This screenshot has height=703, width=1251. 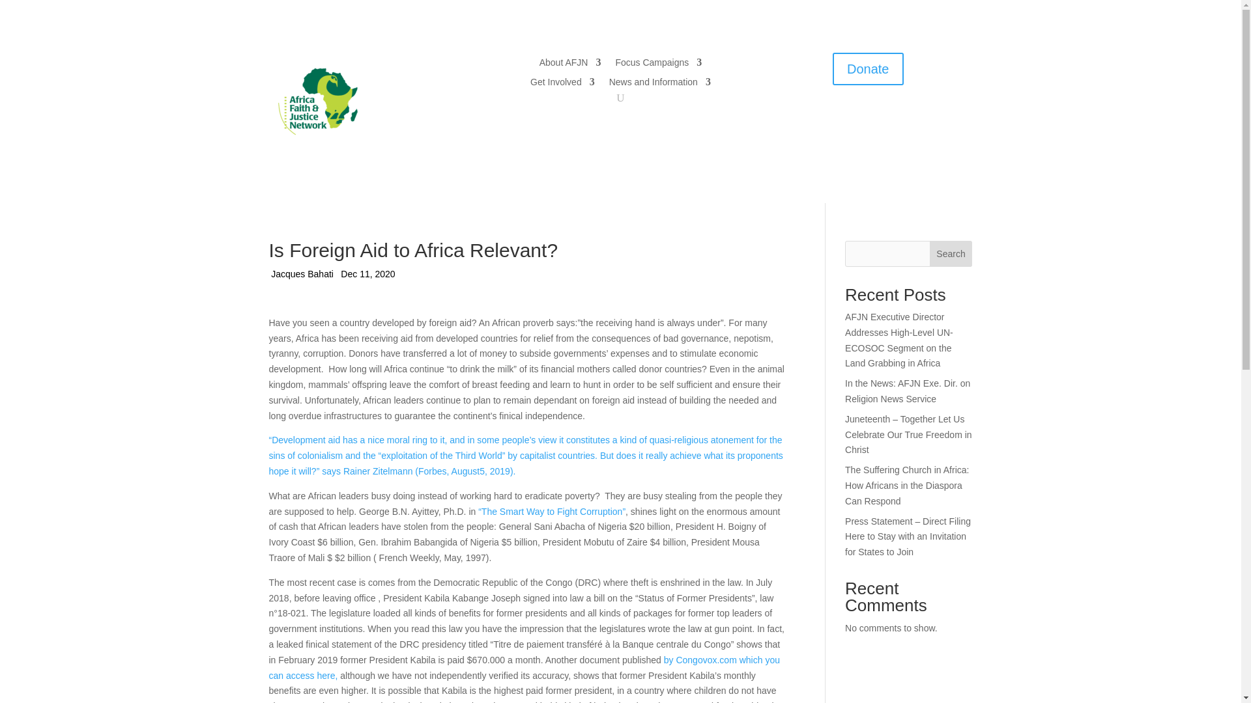 What do you see at coordinates (302, 275) in the screenshot?
I see `Posts by Jacques Bahati` at bounding box center [302, 275].